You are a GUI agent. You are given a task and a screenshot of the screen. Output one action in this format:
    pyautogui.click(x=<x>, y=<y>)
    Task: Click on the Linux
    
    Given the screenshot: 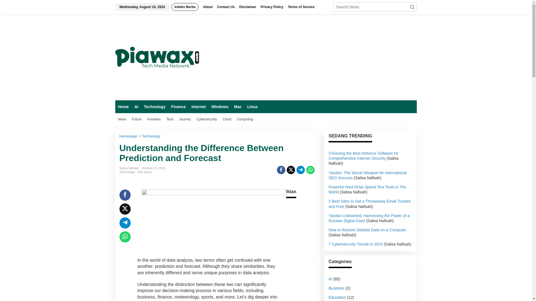 What is the action you would take?
    pyautogui.click(x=252, y=106)
    